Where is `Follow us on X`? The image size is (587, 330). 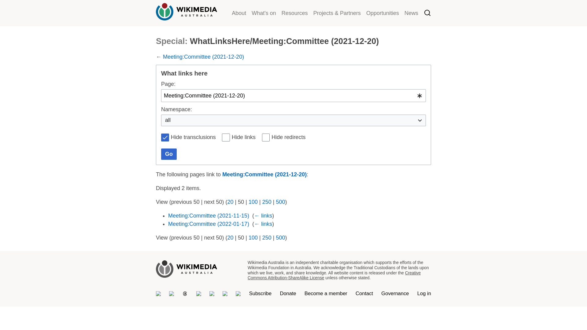
Follow us on X is located at coordinates (172, 294).